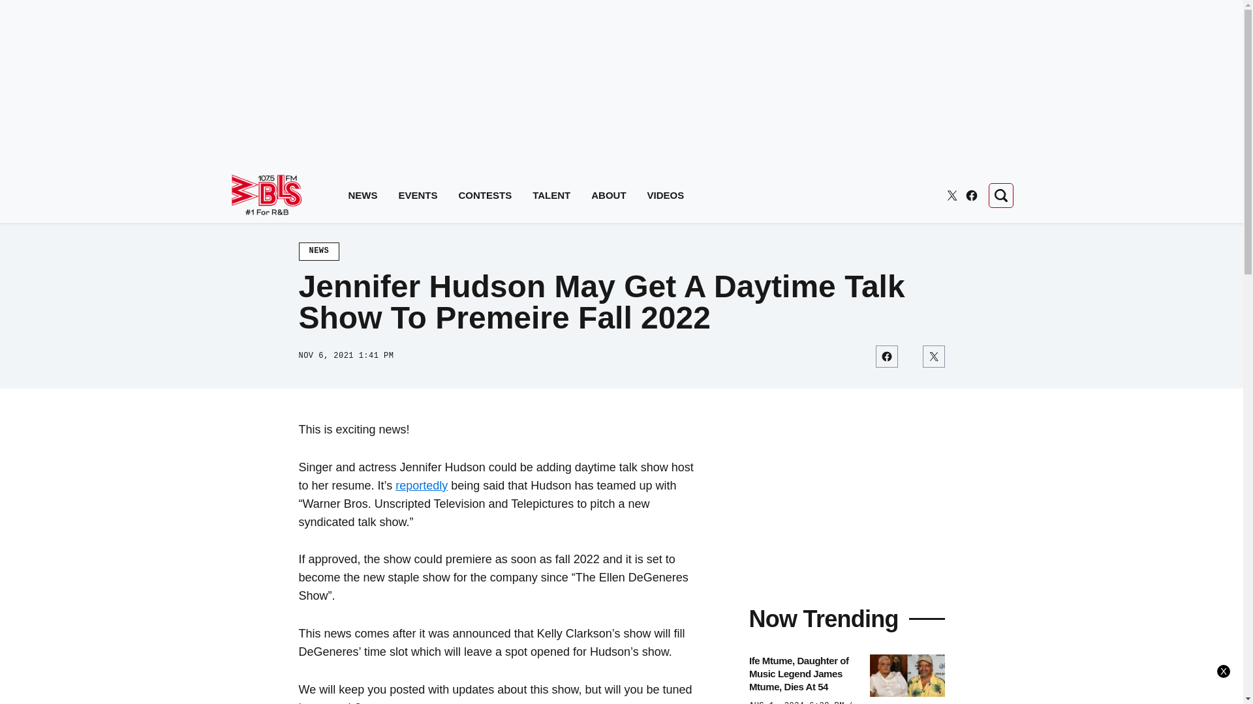  I want to click on VIDEOS, so click(666, 196).